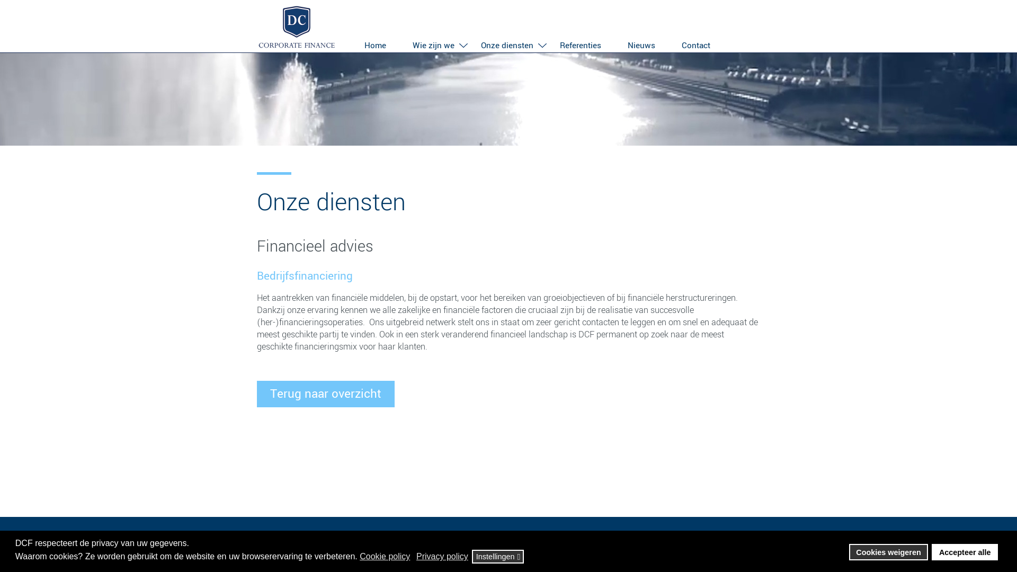 This screenshot has width=1017, height=572. Describe the element at coordinates (965, 552) in the screenshot. I see `Accepteer alle` at that location.